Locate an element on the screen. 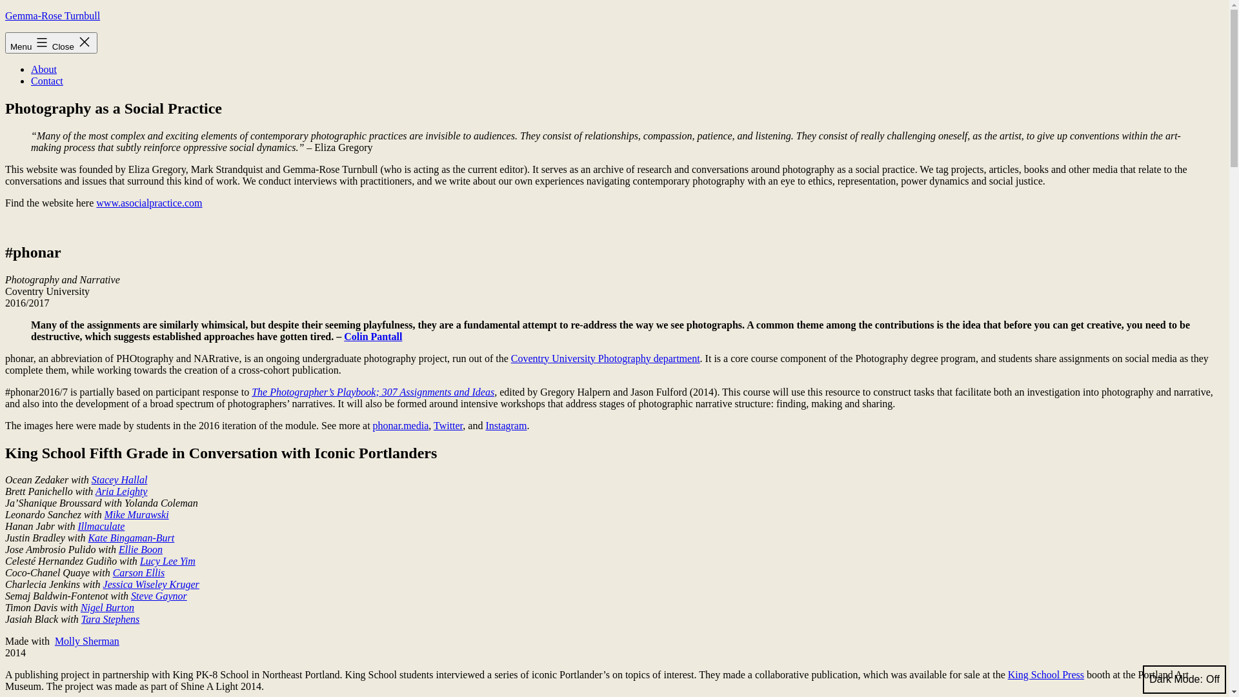 The image size is (1239, 697). Mike Murawski is located at coordinates (137, 515).